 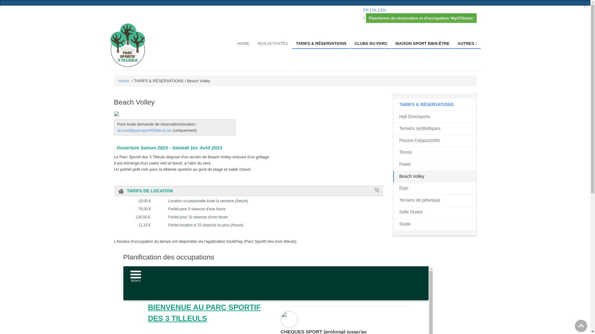 What do you see at coordinates (383, 10) in the screenshot?
I see `EN` at bounding box center [383, 10].